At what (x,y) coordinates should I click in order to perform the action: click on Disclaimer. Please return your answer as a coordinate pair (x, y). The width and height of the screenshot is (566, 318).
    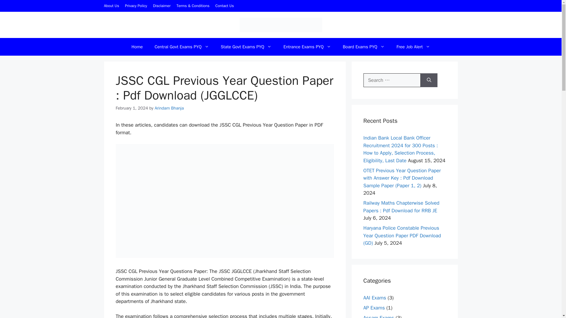
    Looking at the image, I should click on (162, 6).